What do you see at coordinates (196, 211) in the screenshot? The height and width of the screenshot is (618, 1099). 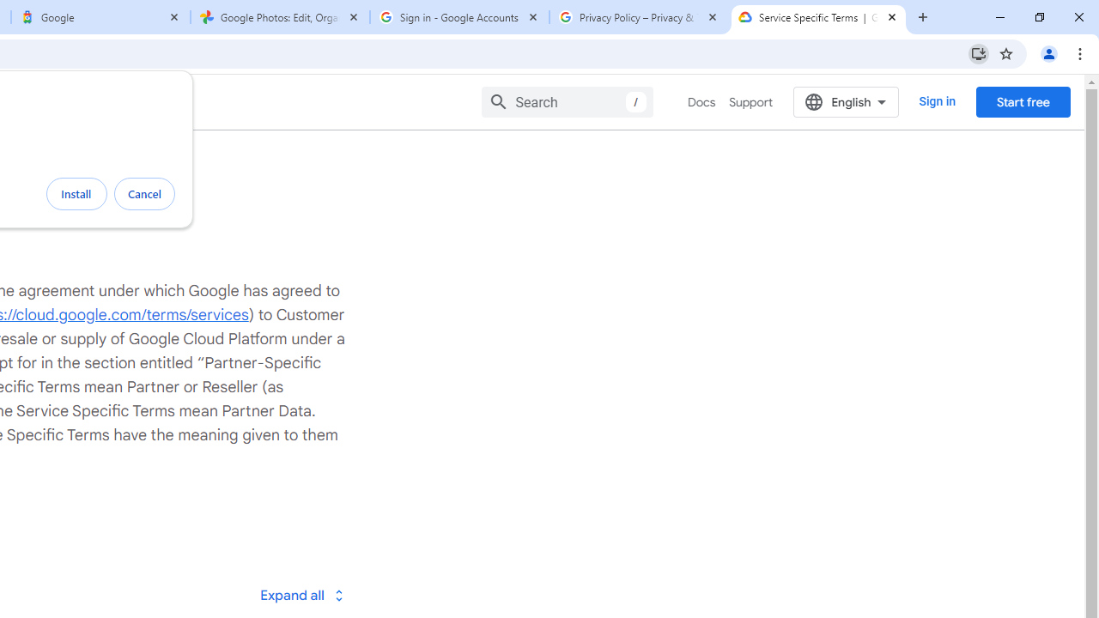 I see `Size` at bounding box center [196, 211].